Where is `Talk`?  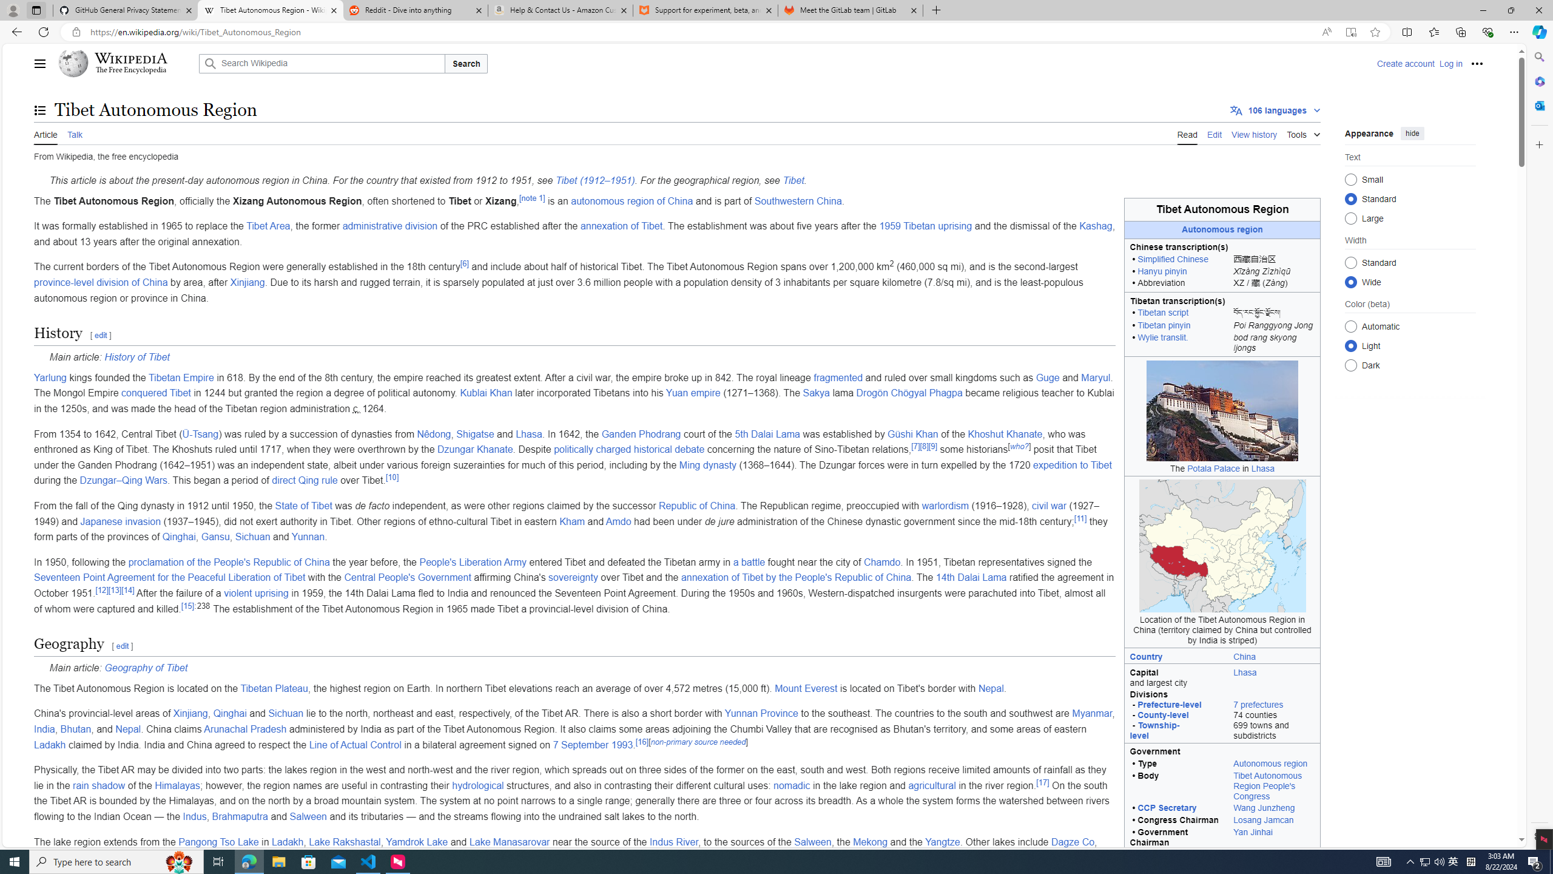
Talk is located at coordinates (74, 133).